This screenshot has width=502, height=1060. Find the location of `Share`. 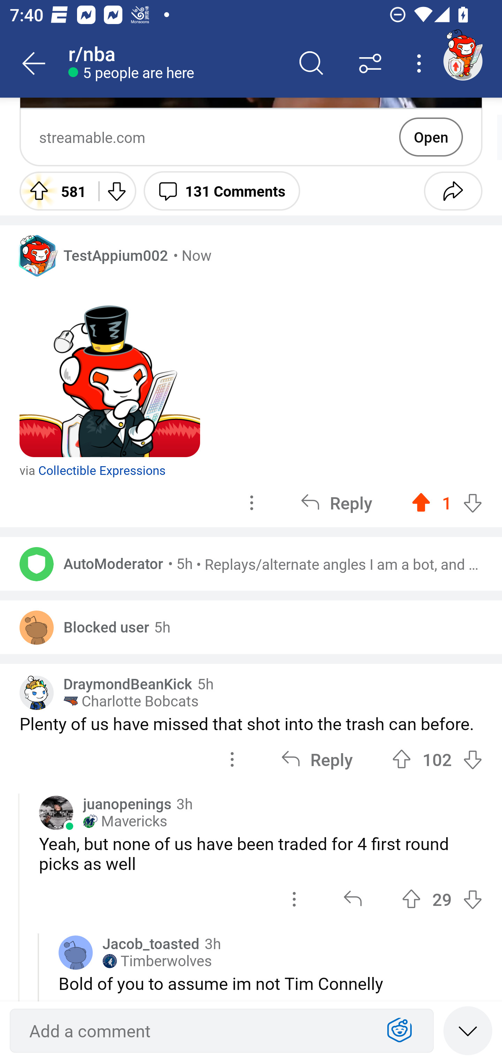

Share is located at coordinates (453, 191).